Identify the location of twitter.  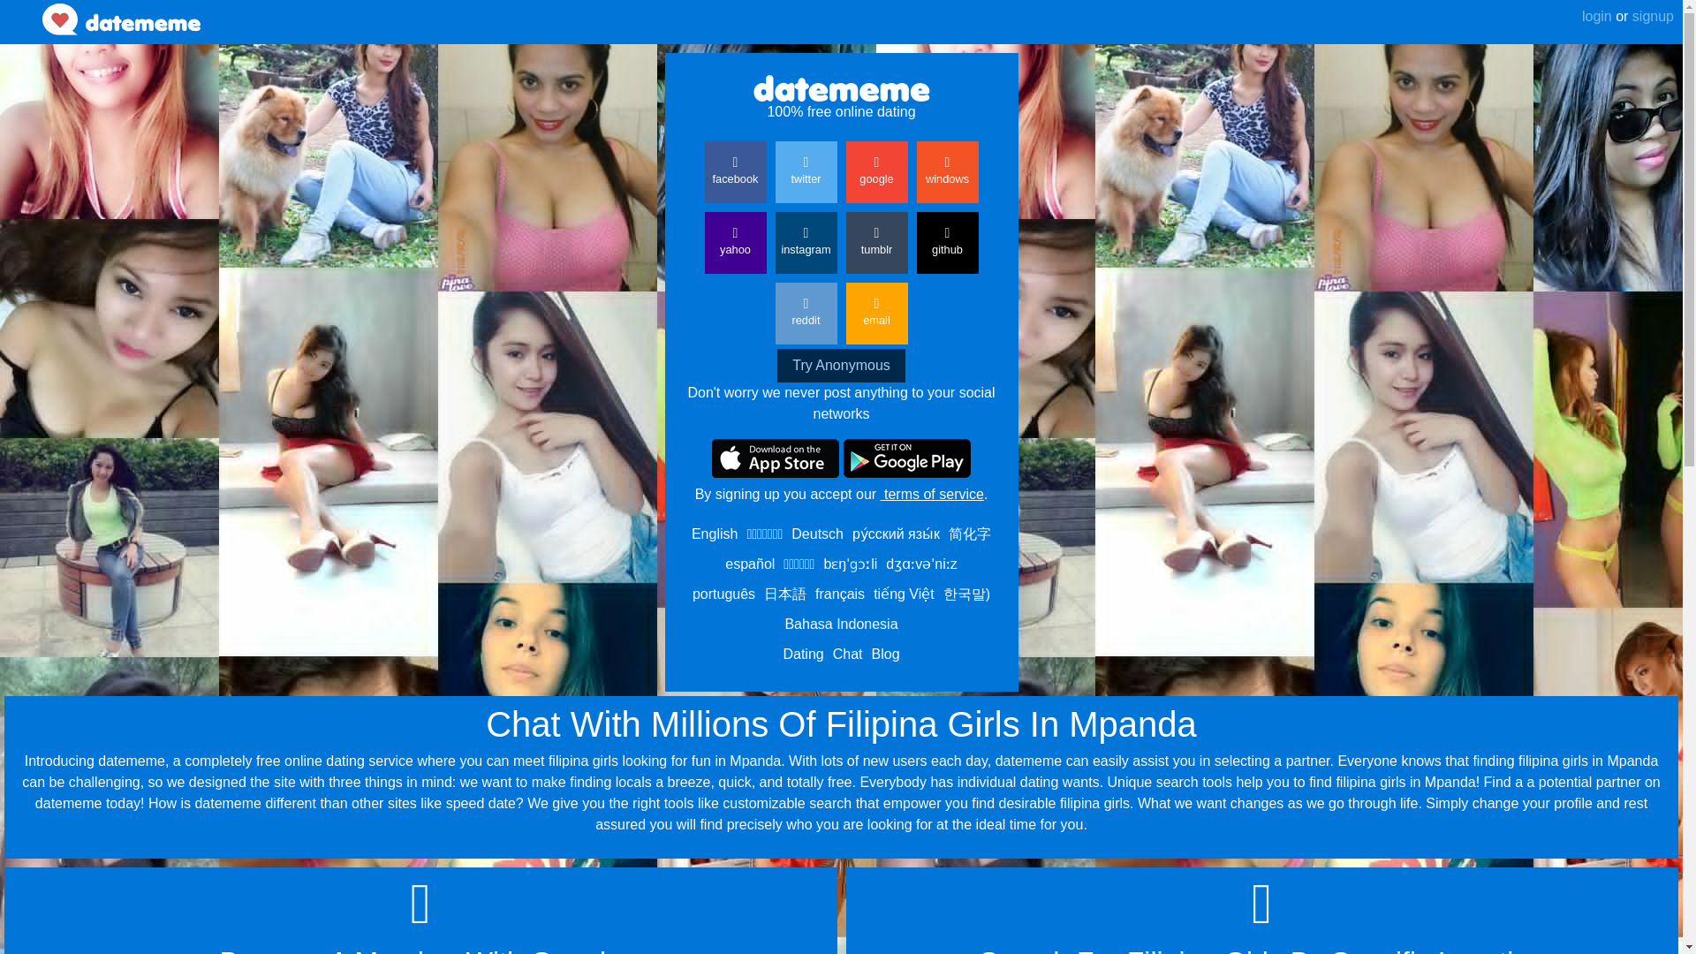
(806, 171).